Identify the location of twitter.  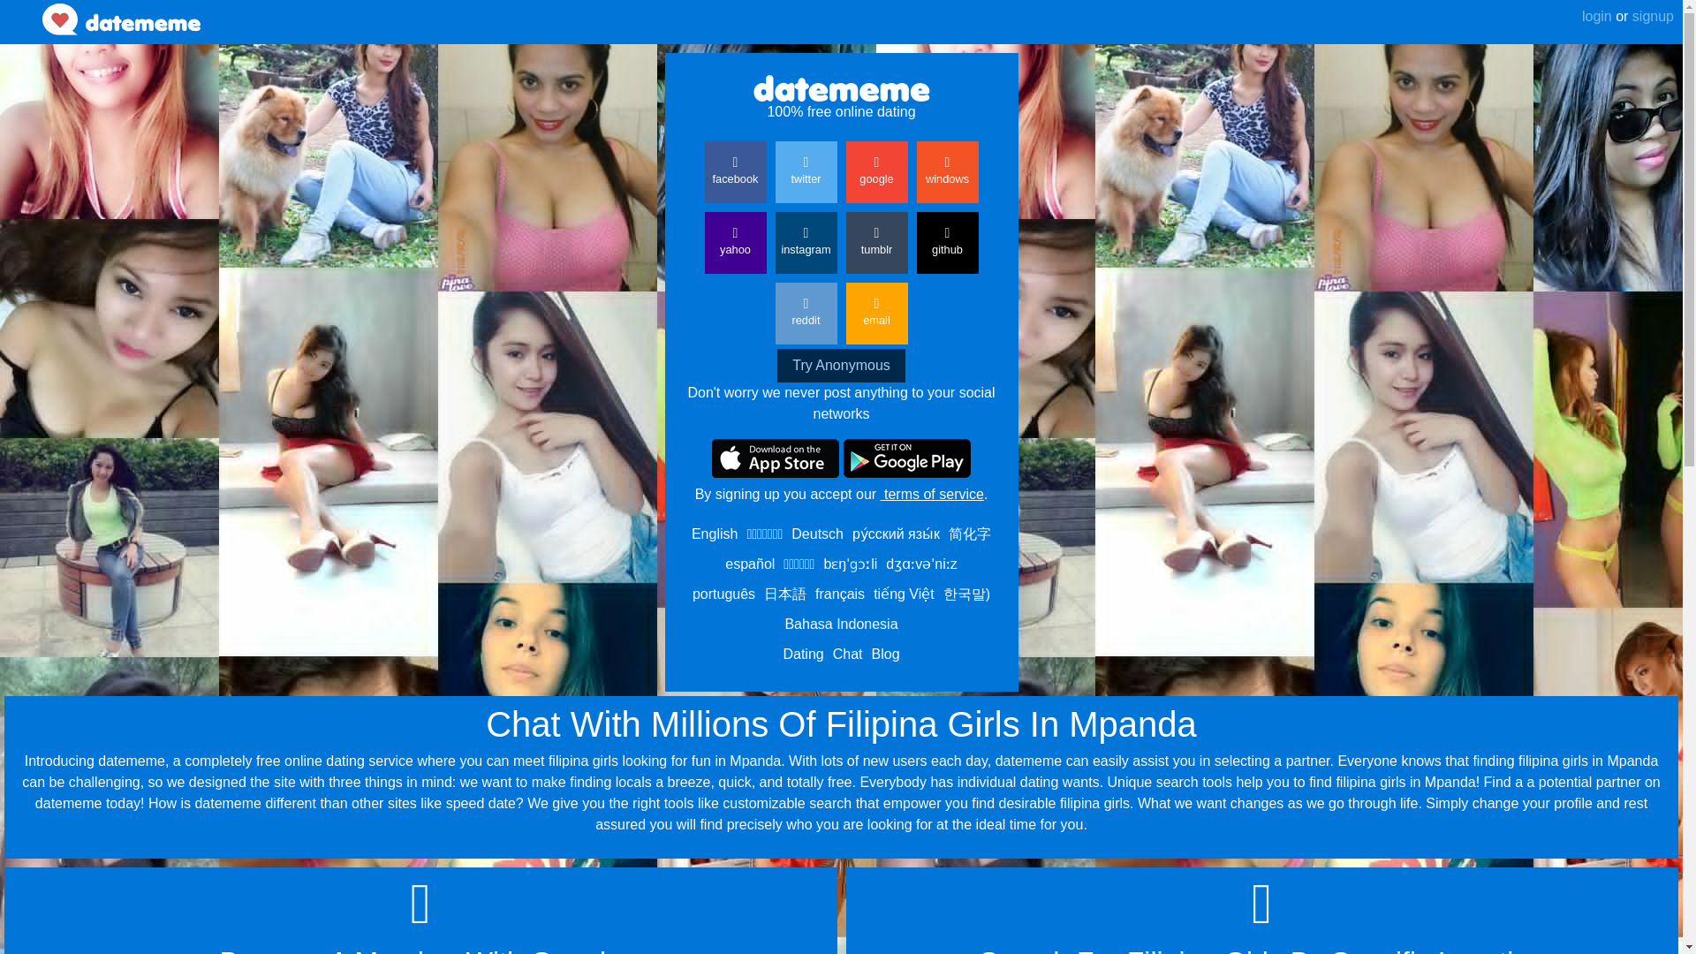
(806, 171).